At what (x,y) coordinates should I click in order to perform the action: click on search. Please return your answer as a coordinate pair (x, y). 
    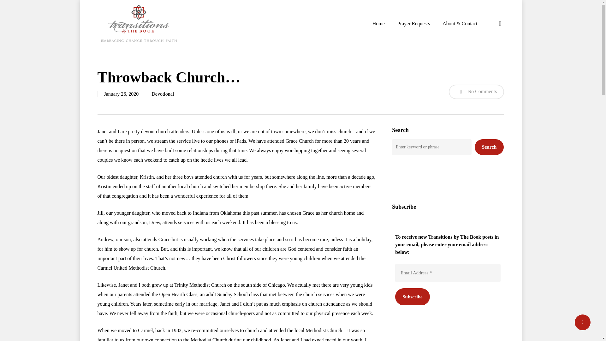
    Looking at the image, I should click on (500, 23).